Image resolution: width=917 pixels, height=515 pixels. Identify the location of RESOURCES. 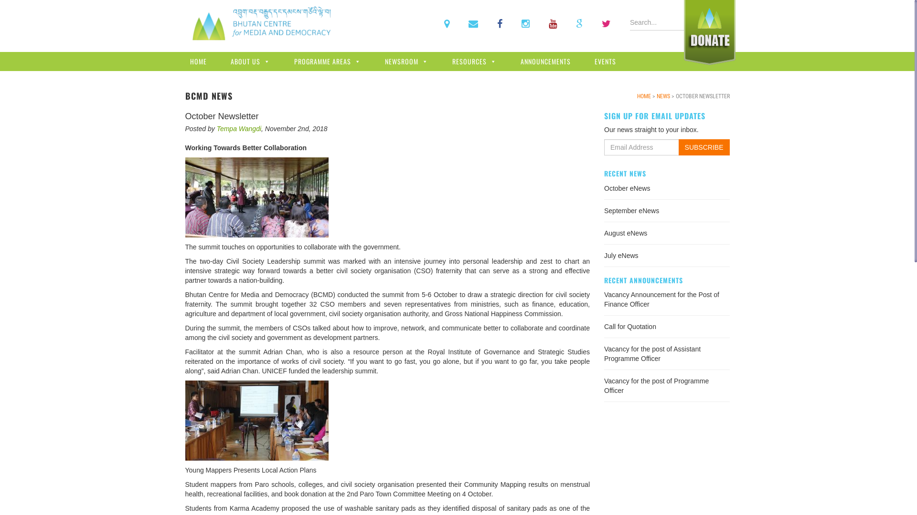
(474, 62).